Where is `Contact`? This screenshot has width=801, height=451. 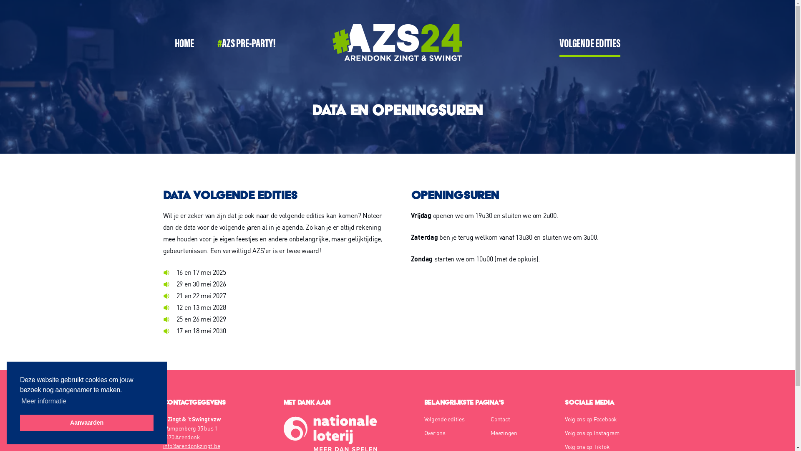 Contact is located at coordinates (521, 419).